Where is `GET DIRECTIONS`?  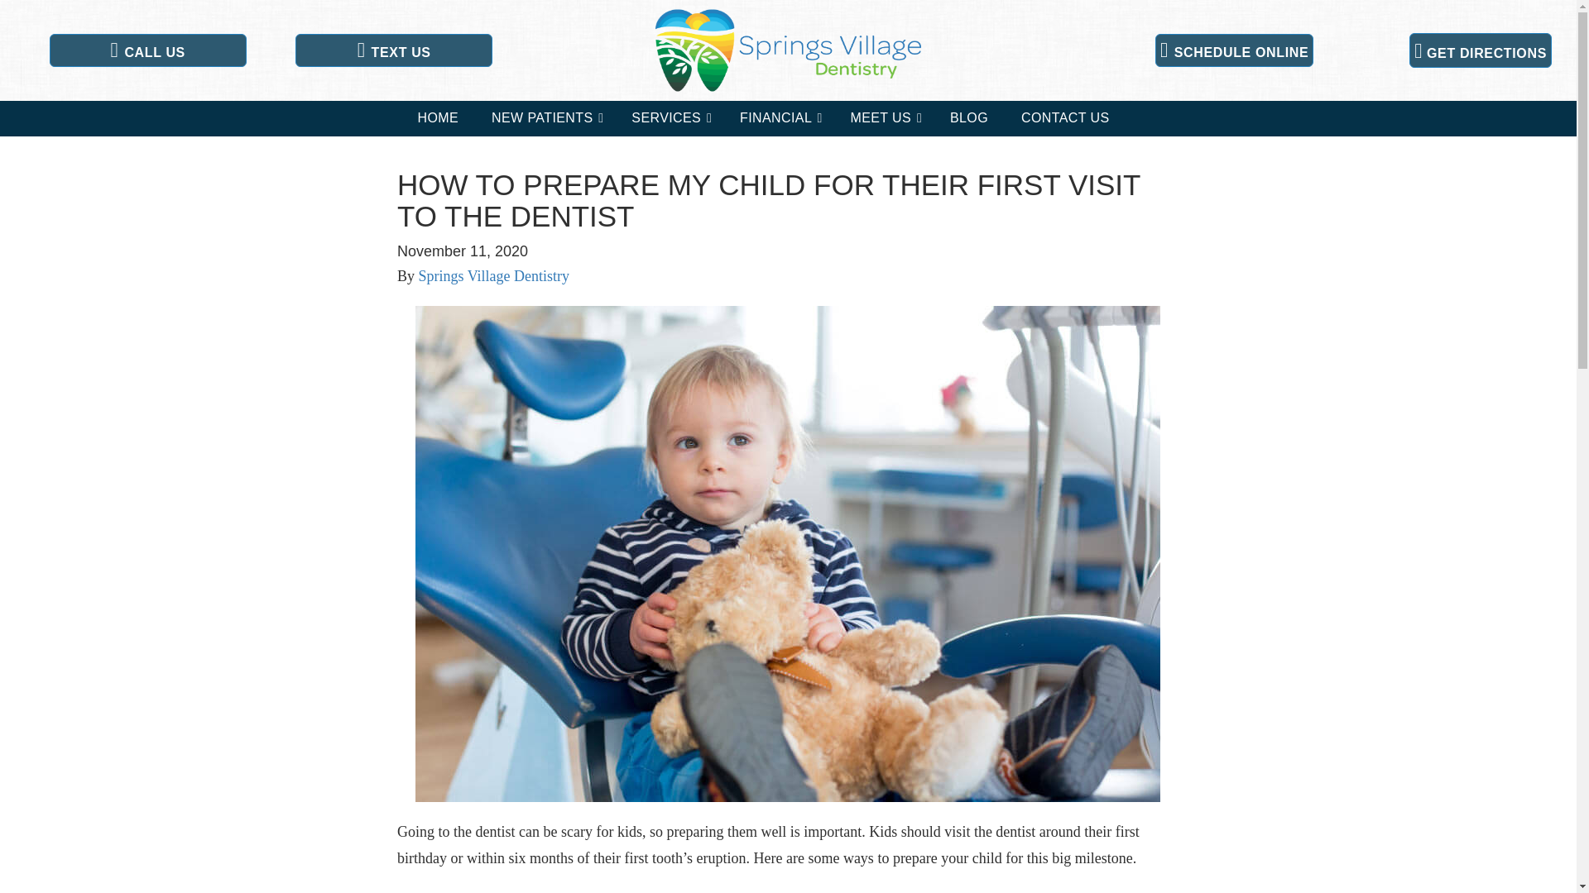
GET DIRECTIONS is located at coordinates (1481, 50).